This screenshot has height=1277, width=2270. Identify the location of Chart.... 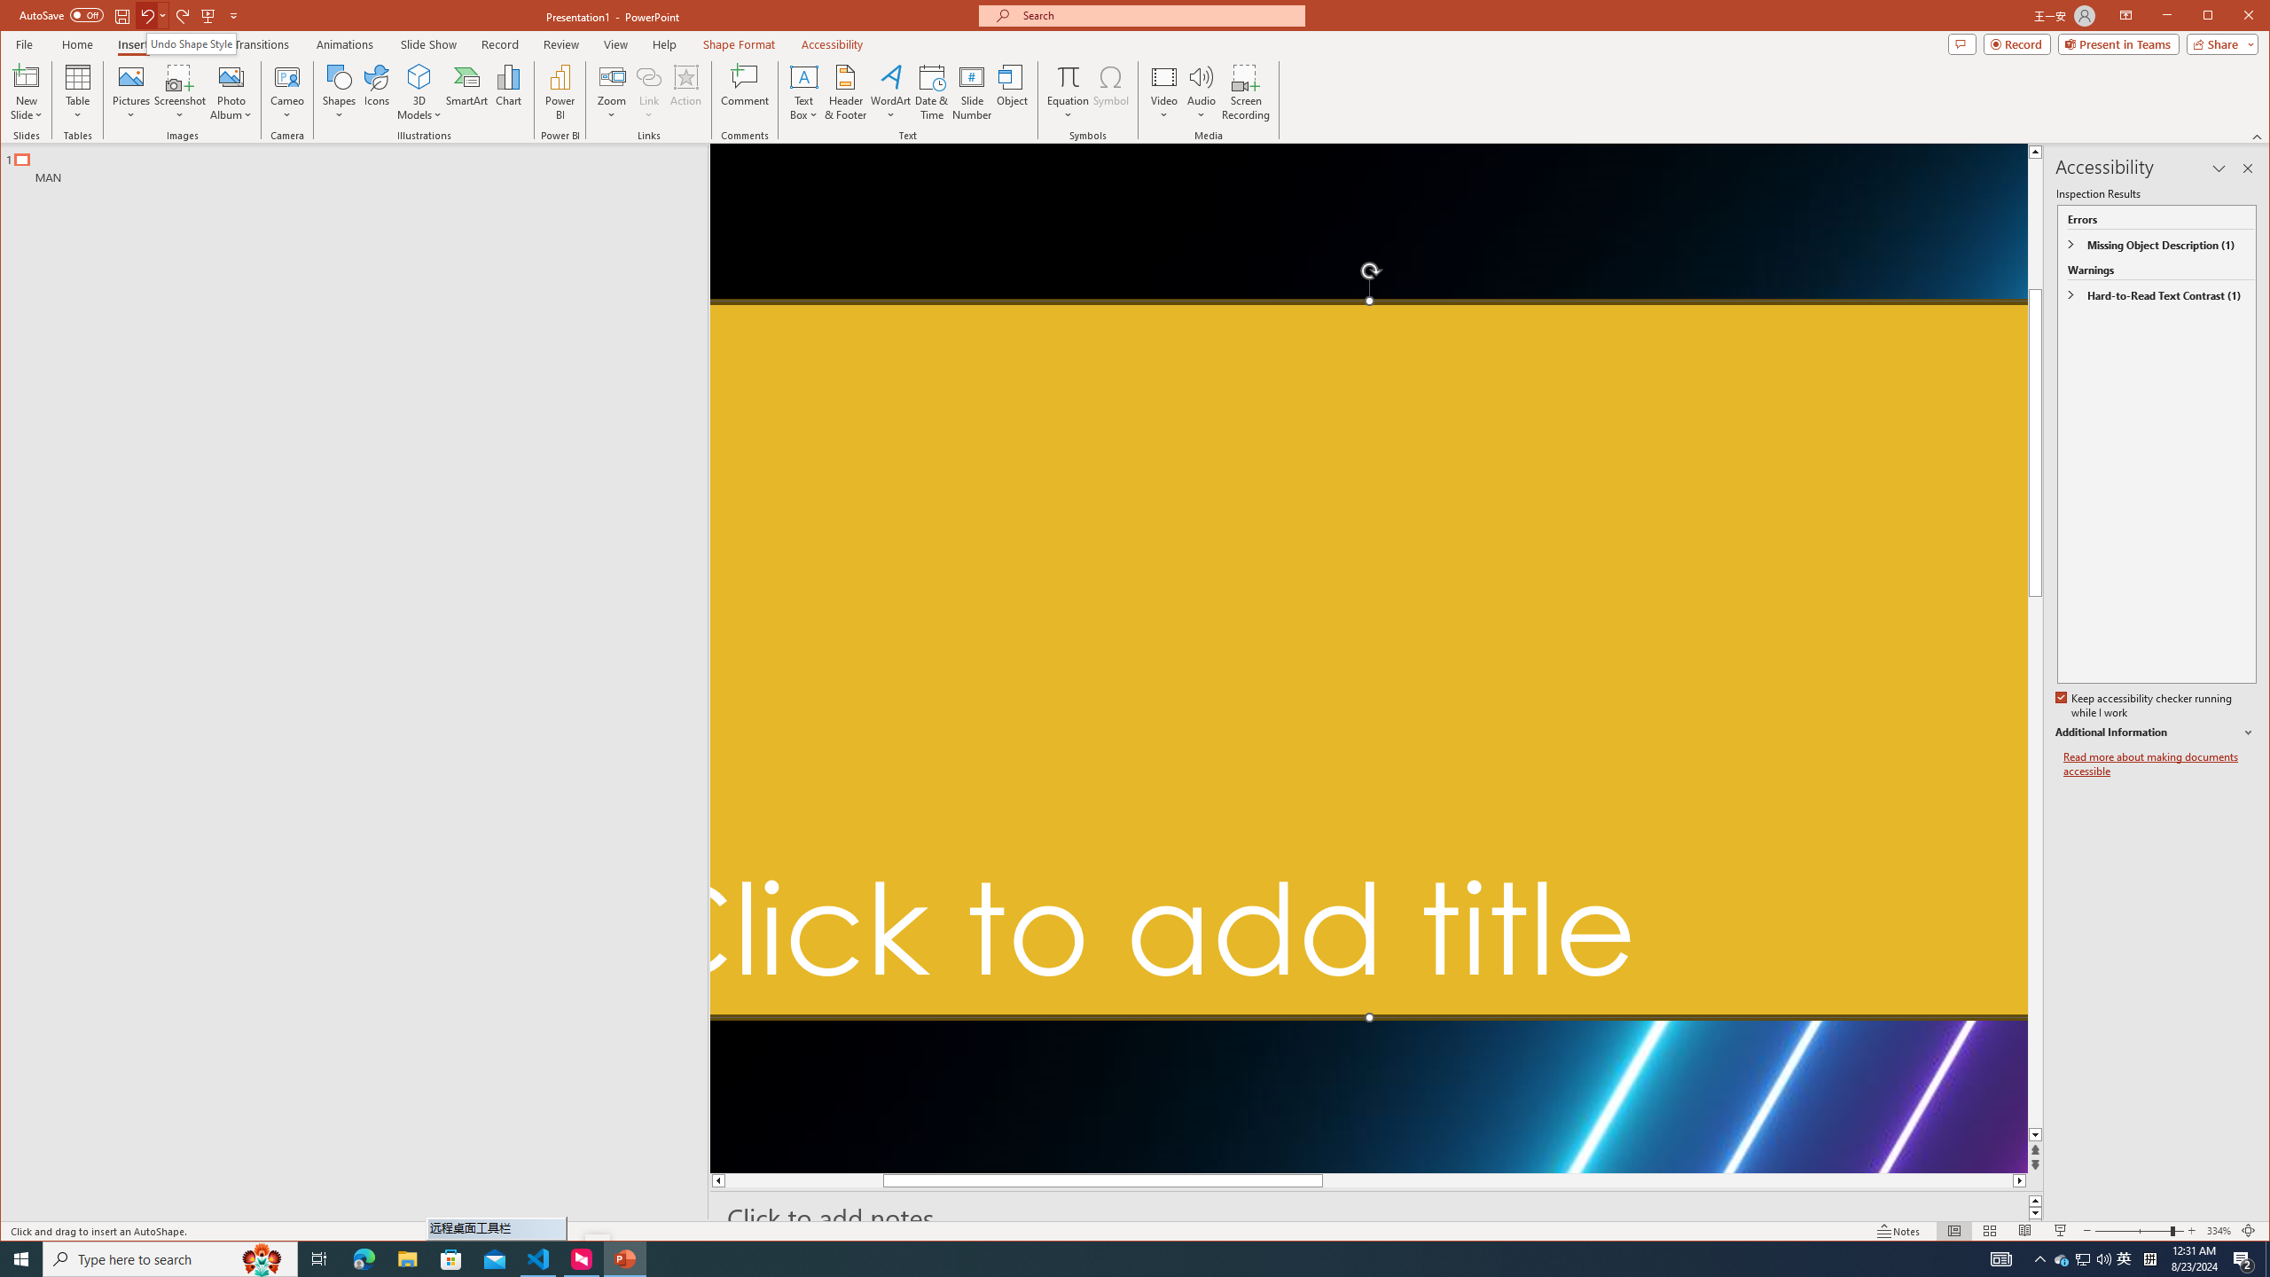
(507, 92).